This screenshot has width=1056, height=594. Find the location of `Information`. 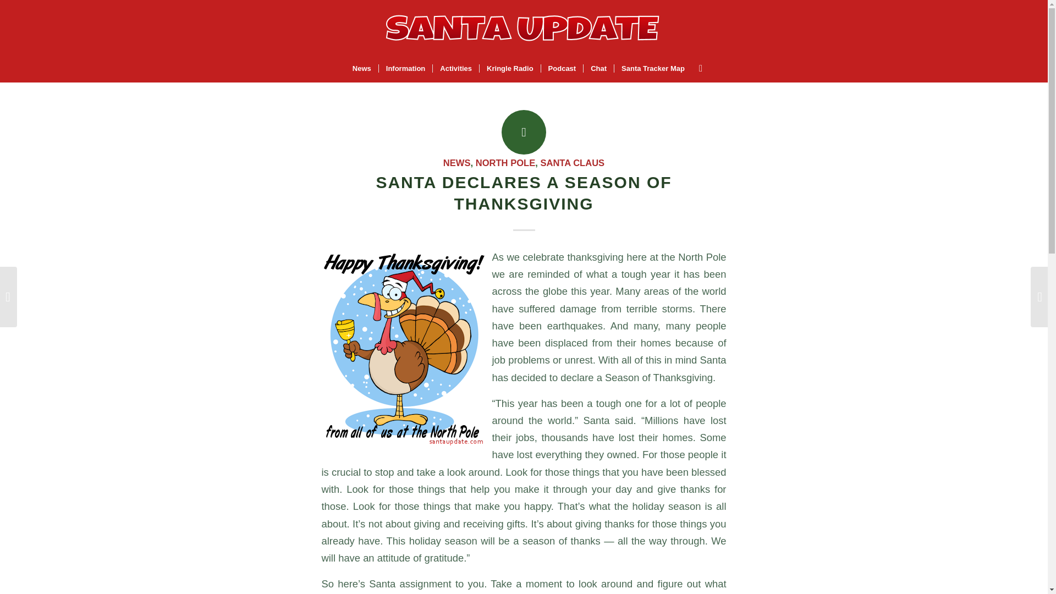

Information is located at coordinates (405, 69).